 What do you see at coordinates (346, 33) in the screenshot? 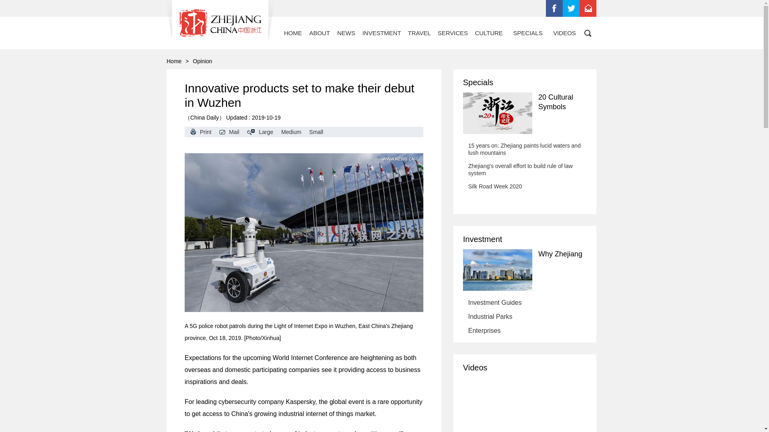
I see `NEWS` at bounding box center [346, 33].